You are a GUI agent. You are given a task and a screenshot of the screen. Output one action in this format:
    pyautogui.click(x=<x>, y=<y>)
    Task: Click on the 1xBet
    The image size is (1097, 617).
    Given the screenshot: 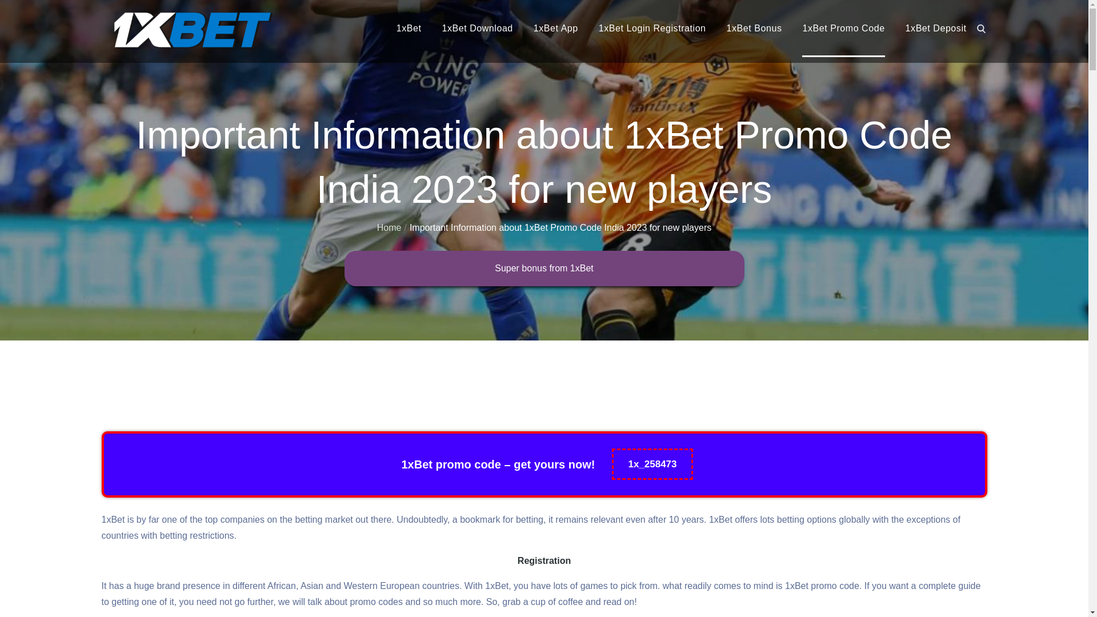 What is the action you would take?
    pyautogui.click(x=409, y=29)
    